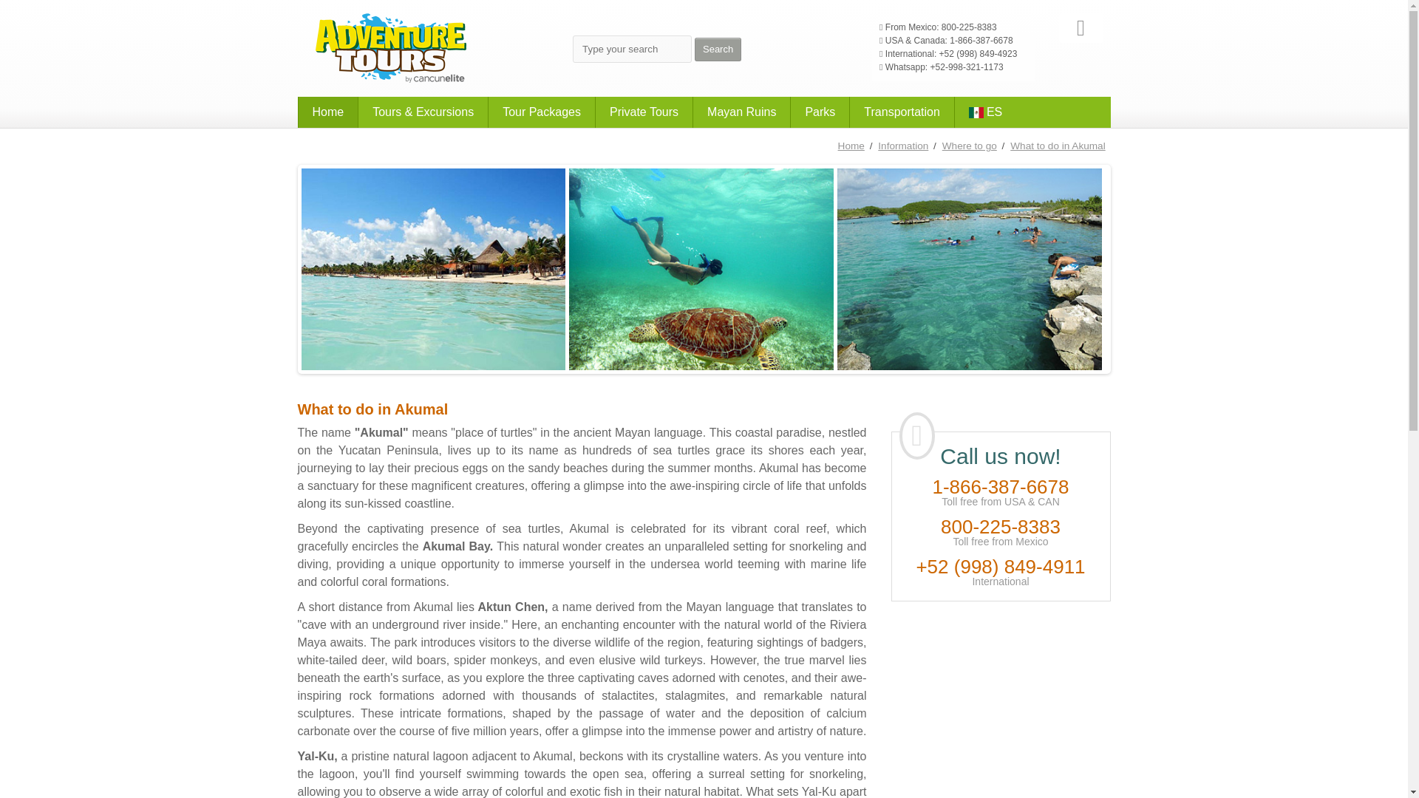 The image size is (1419, 798). What do you see at coordinates (984, 112) in the screenshot?
I see `ES` at bounding box center [984, 112].